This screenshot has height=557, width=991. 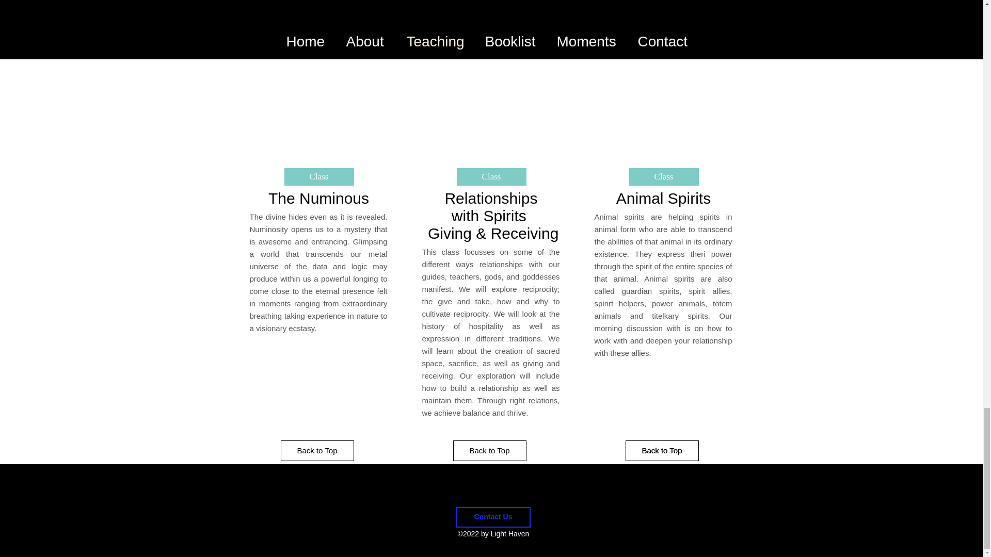 What do you see at coordinates (493, 517) in the screenshot?
I see `Contact Us` at bounding box center [493, 517].